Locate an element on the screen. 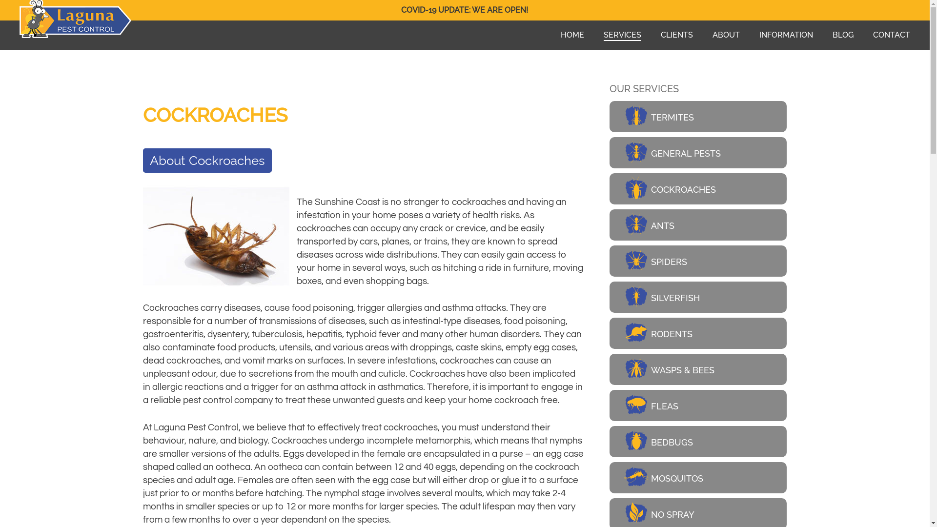  CLIENTS is located at coordinates (677, 35).